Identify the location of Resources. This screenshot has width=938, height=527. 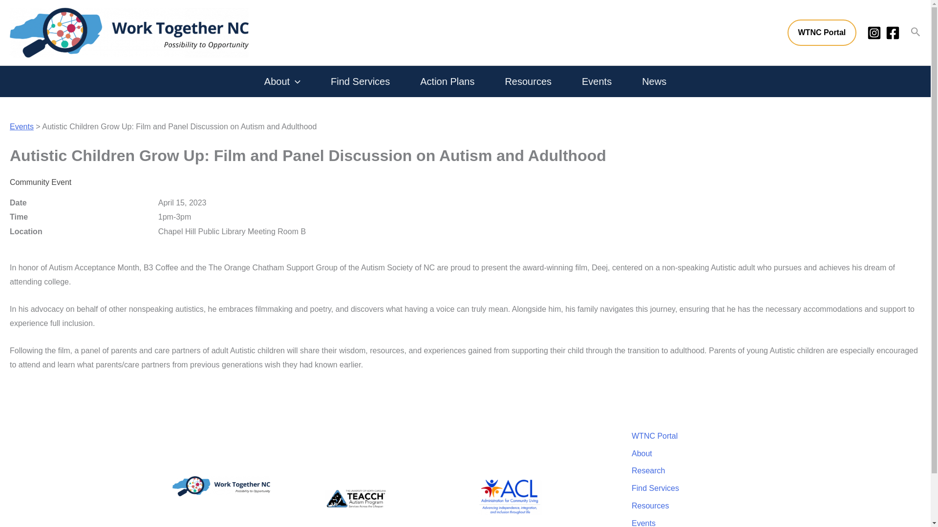
(528, 81).